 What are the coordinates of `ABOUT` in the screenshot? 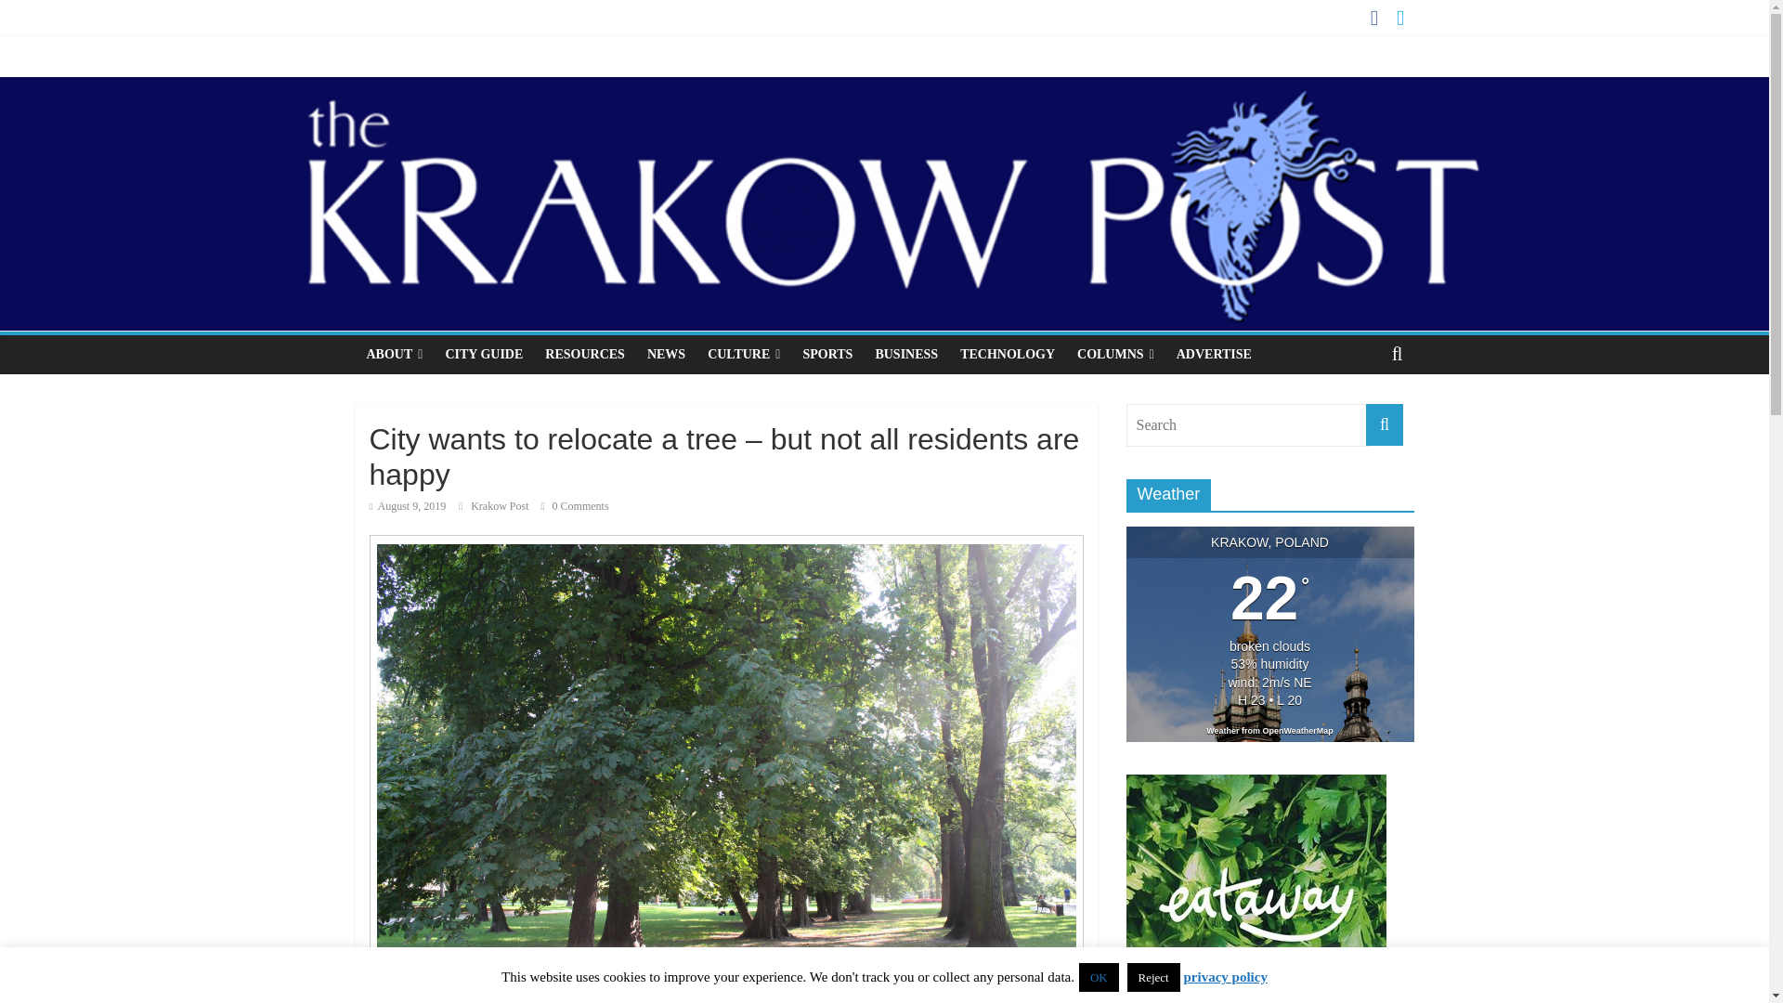 It's located at (394, 354).